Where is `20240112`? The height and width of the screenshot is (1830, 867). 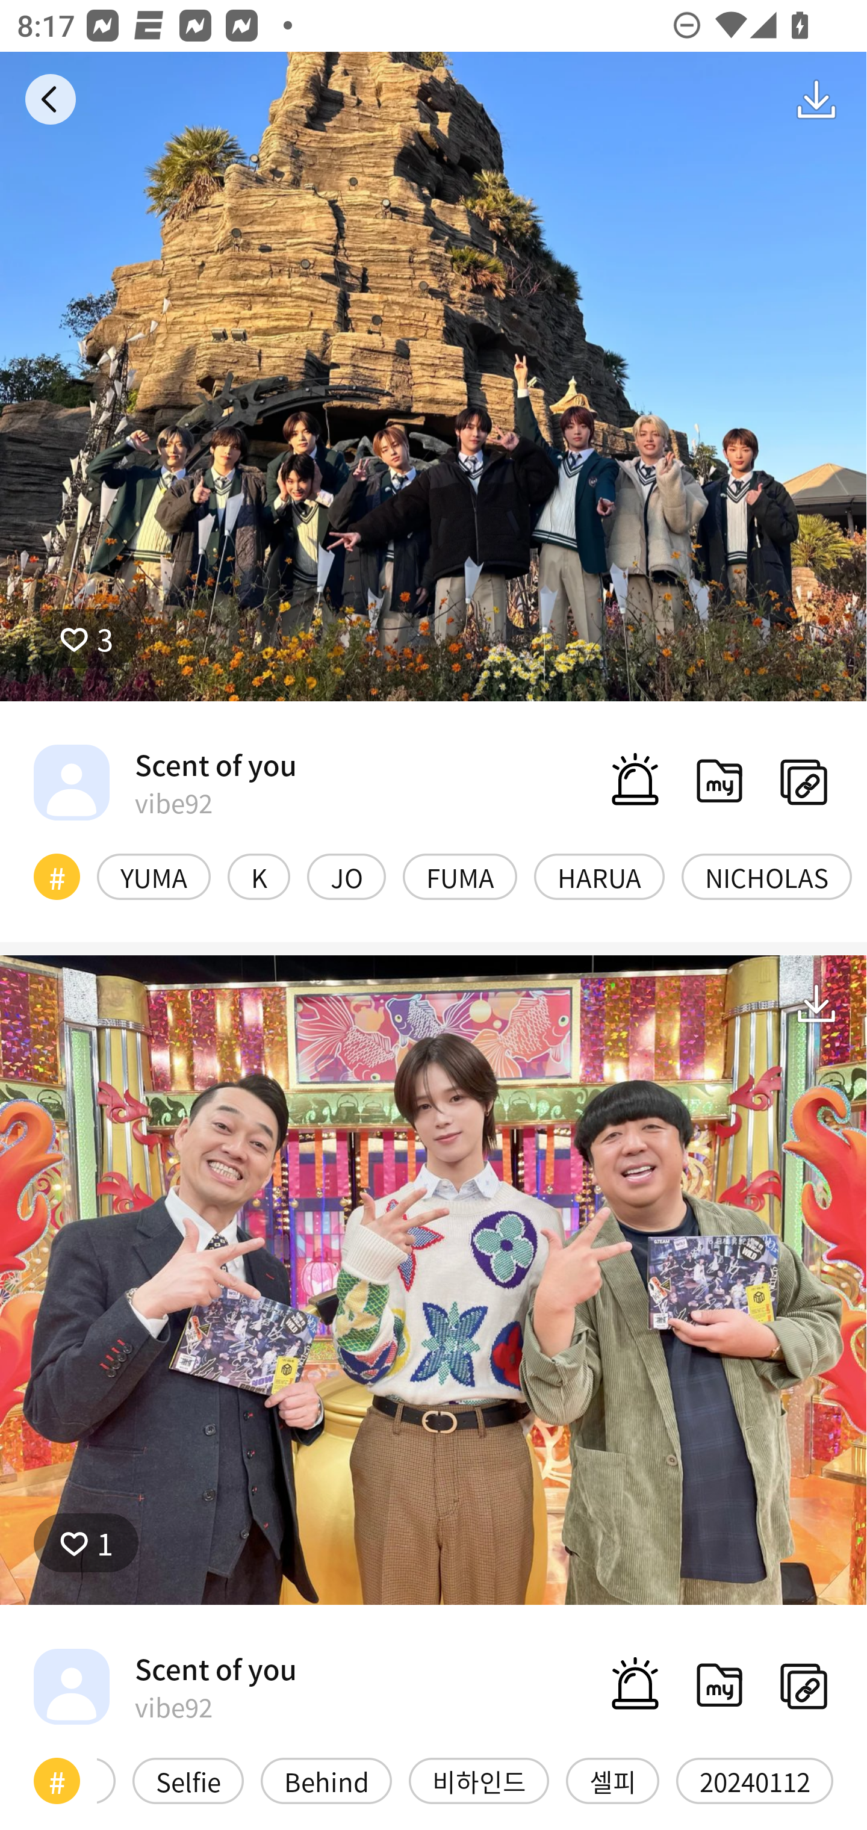
20240112 is located at coordinates (754, 1781).